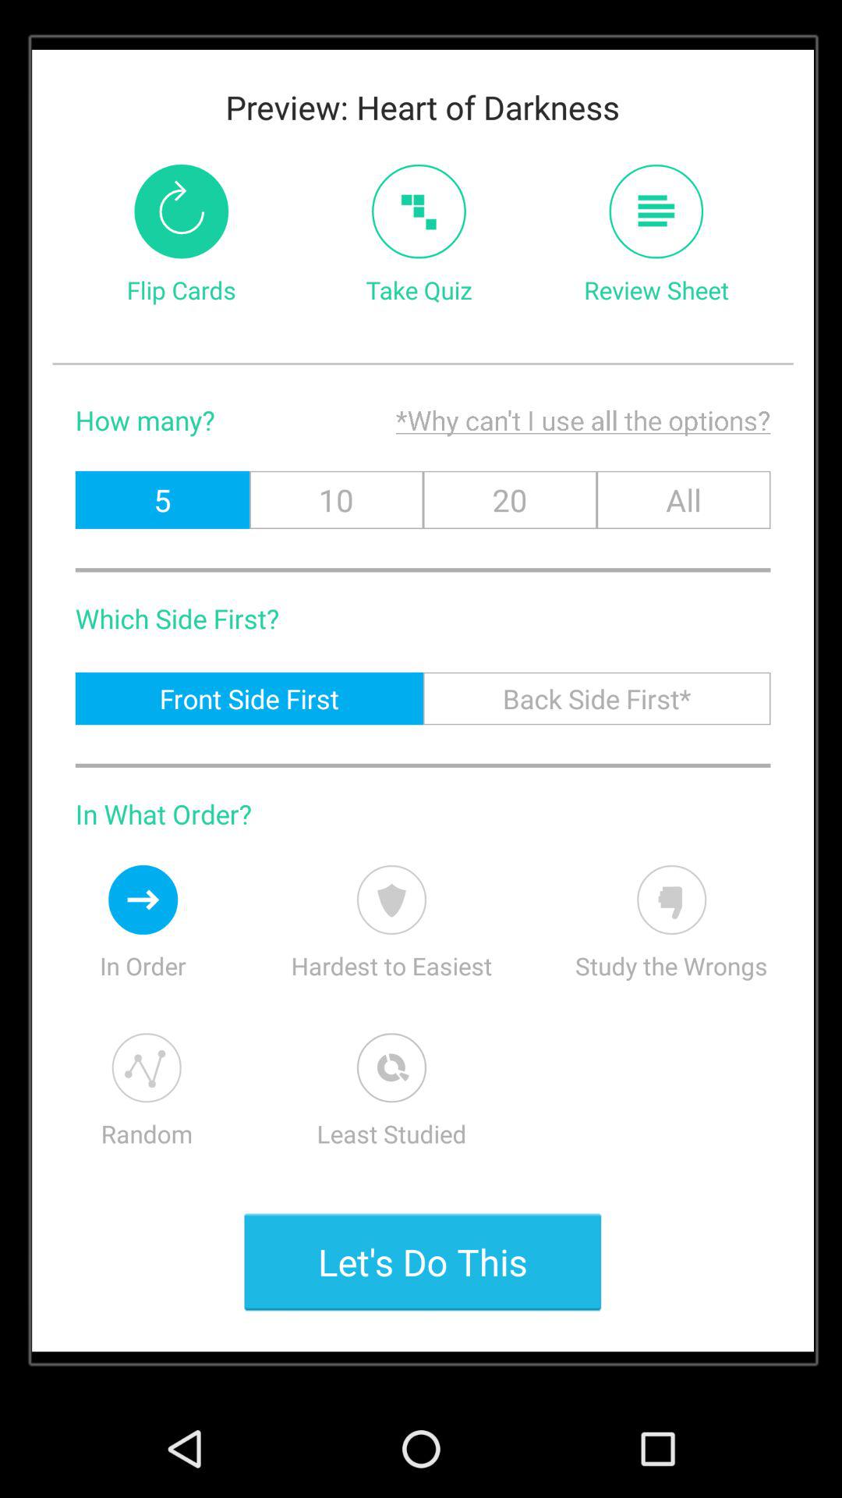  What do you see at coordinates (181, 211) in the screenshot?
I see `flip cards` at bounding box center [181, 211].